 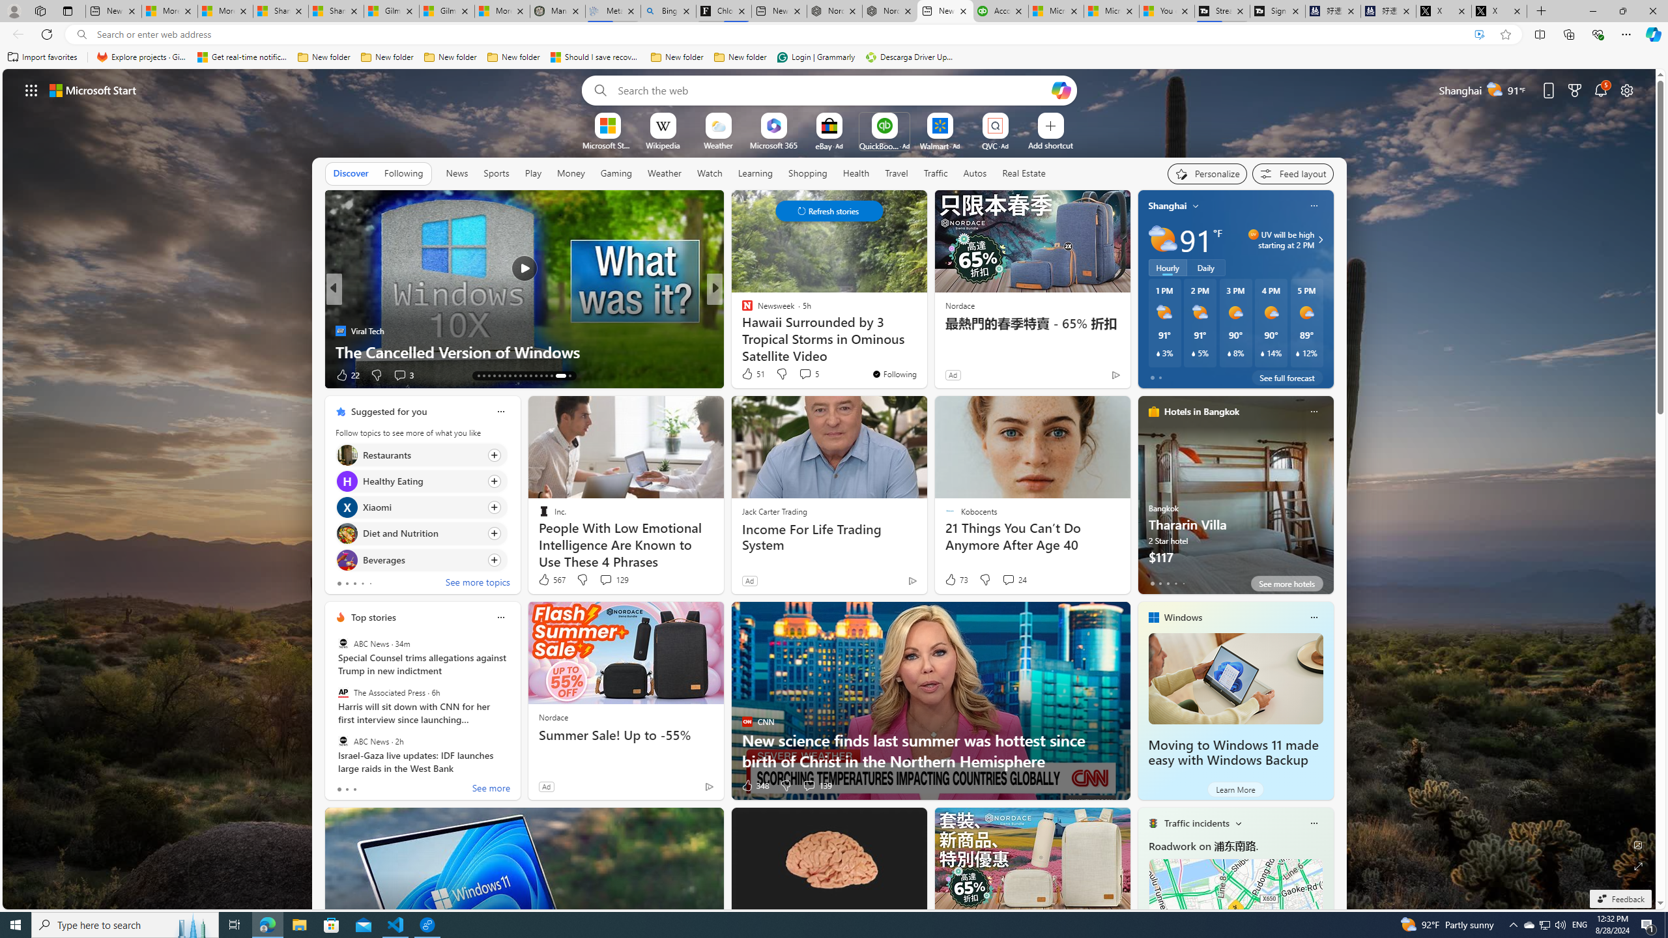 I want to click on Descarga Driver Updater, so click(x=911, y=57).